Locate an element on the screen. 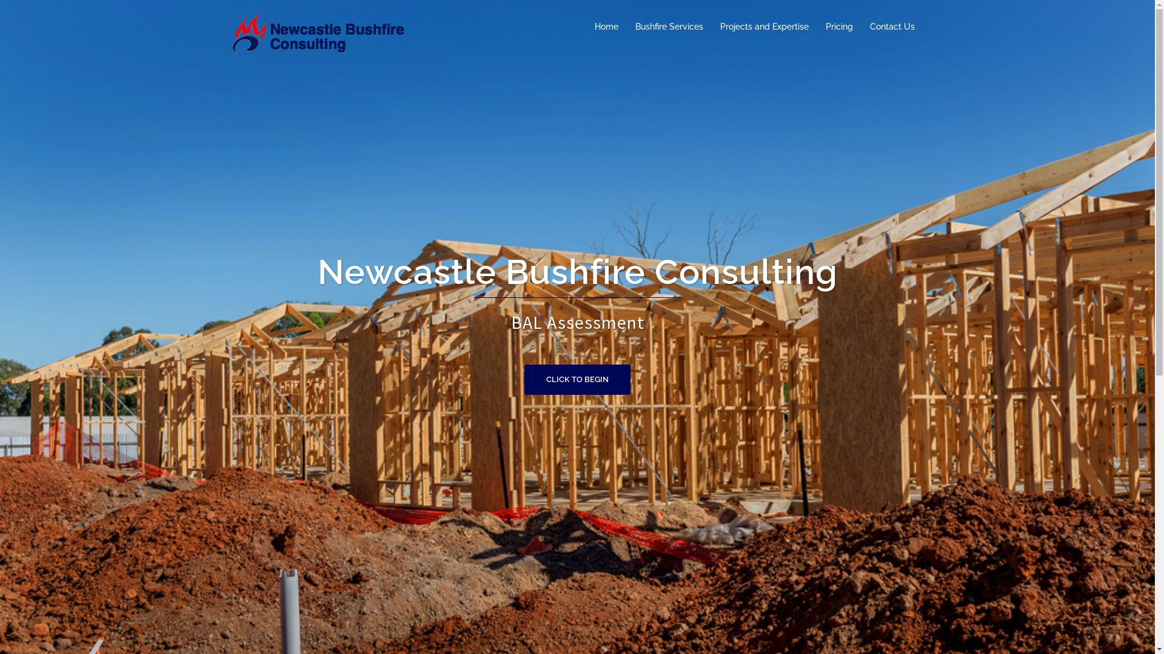 Image resolution: width=1164 pixels, height=654 pixels. Bushfire Services is located at coordinates (669, 27).